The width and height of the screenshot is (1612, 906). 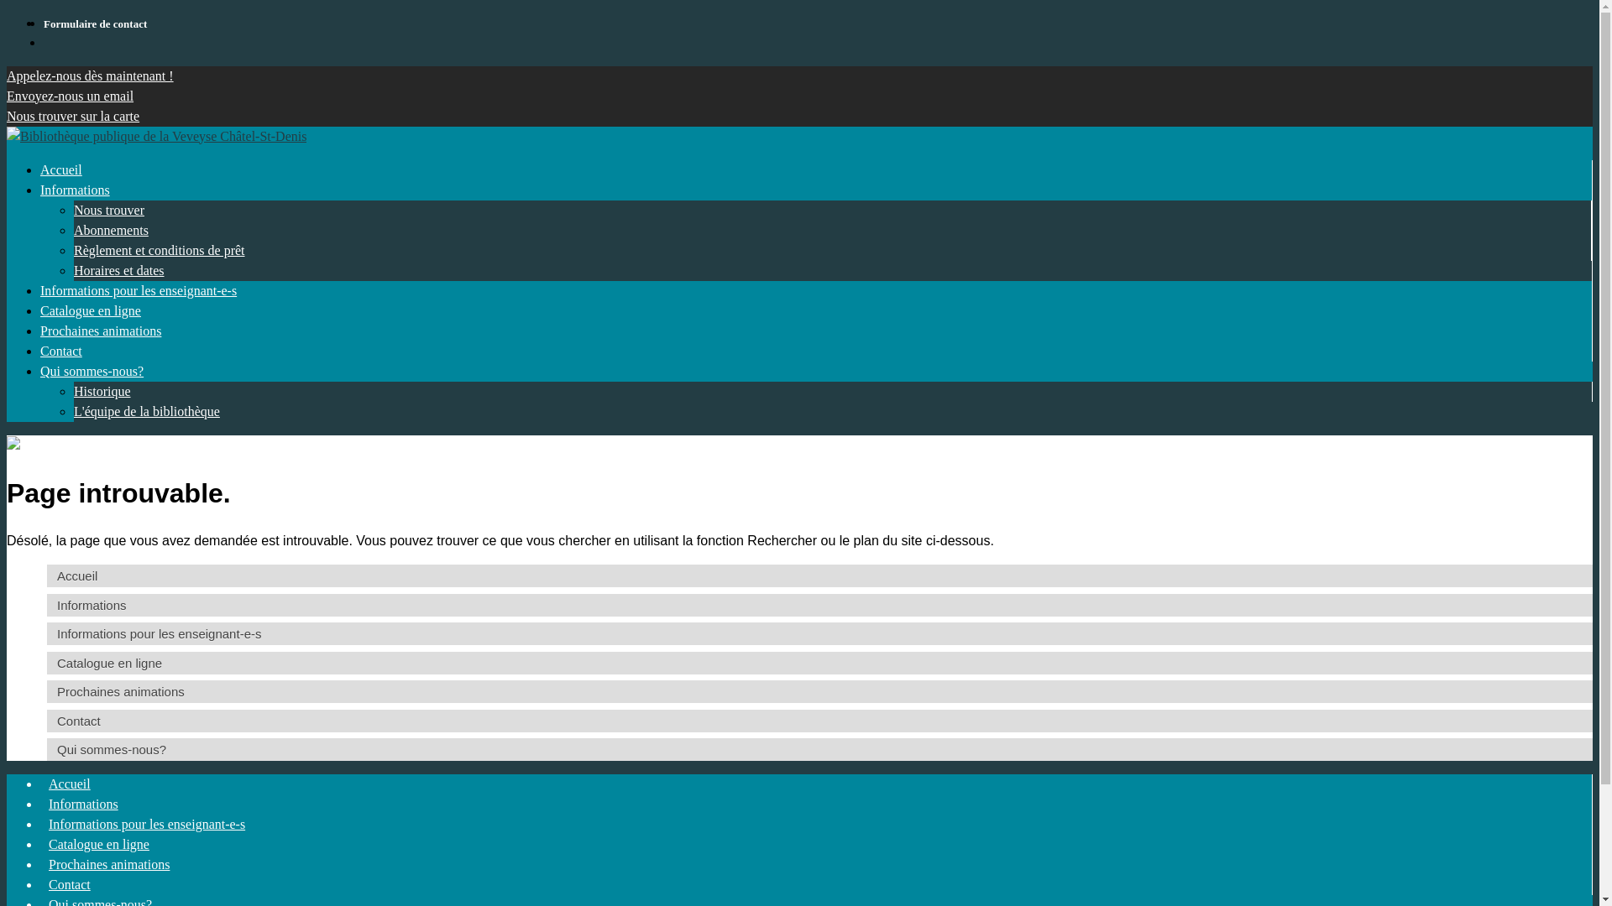 What do you see at coordinates (819, 575) in the screenshot?
I see `Accueil` at bounding box center [819, 575].